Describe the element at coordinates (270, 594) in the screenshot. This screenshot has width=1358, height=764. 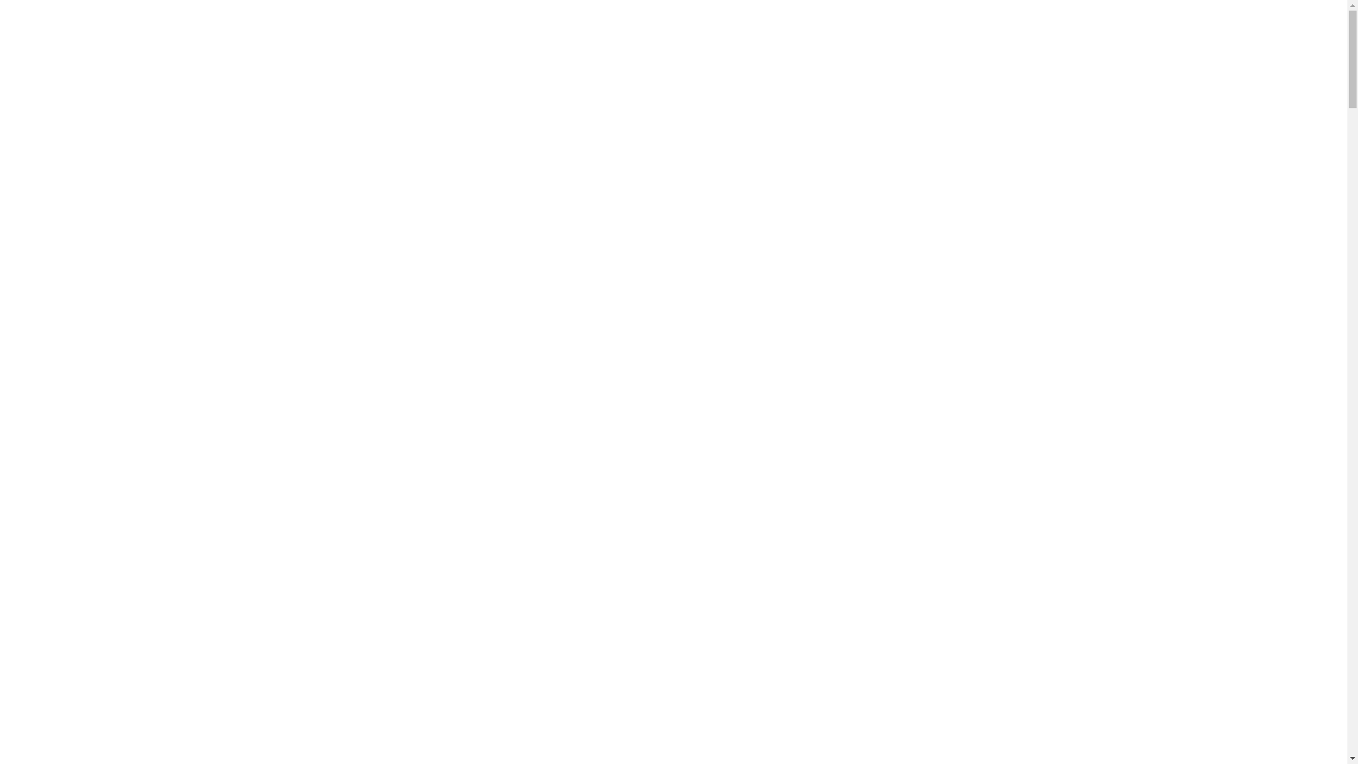
I see `Hier` at that location.